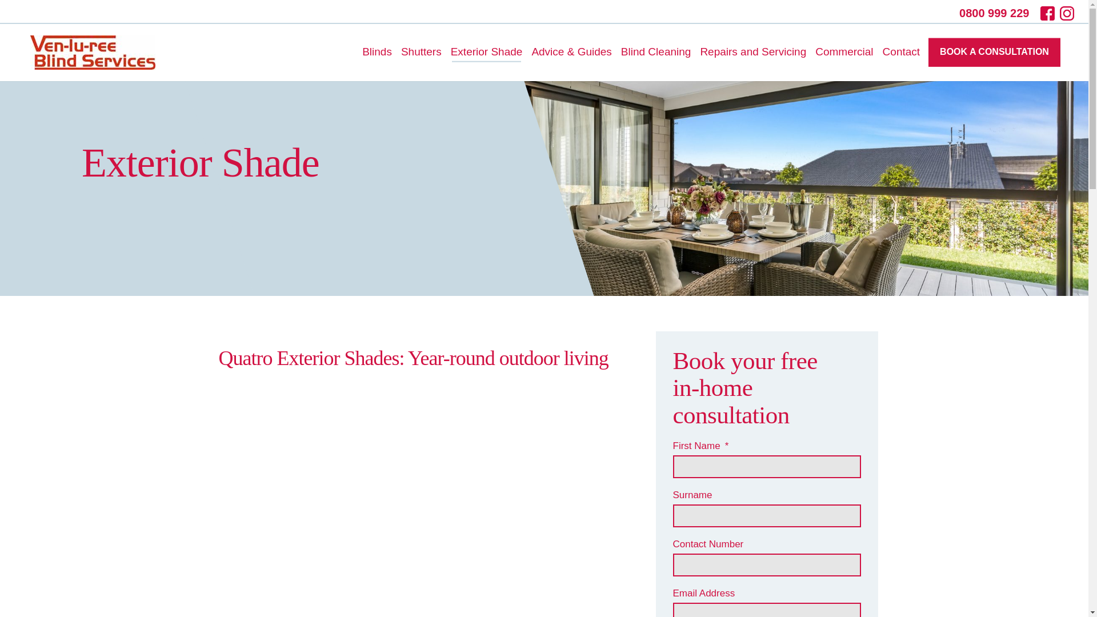 This screenshot has height=617, width=1097. Describe the element at coordinates (844, 53) in the screenshot. I see `Commercial` at that location.